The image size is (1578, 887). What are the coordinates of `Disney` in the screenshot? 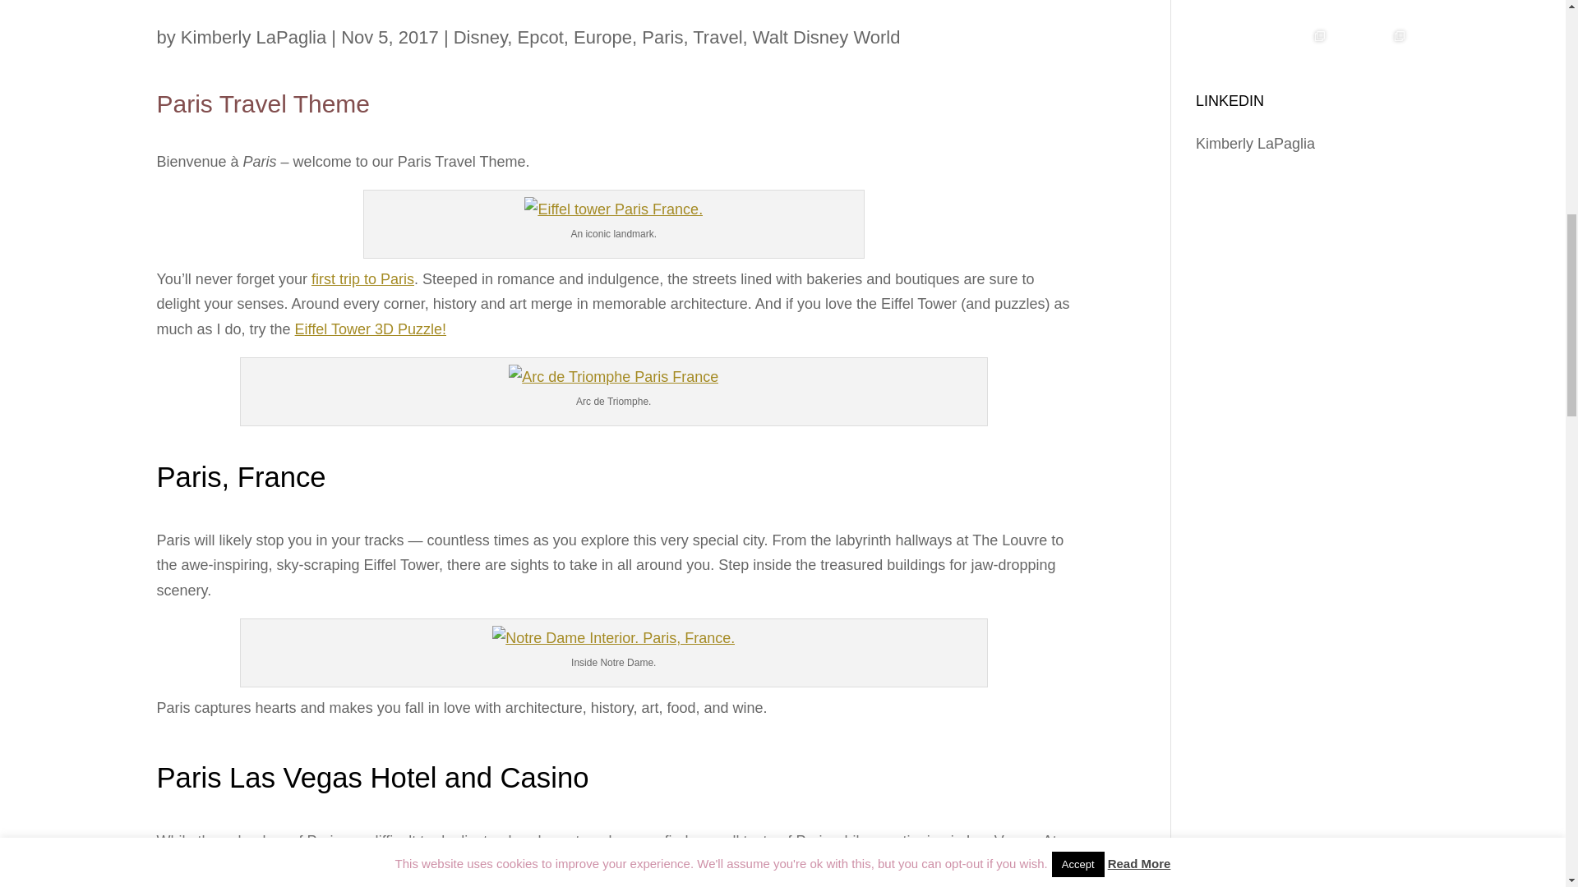 It's located at (481, 36).